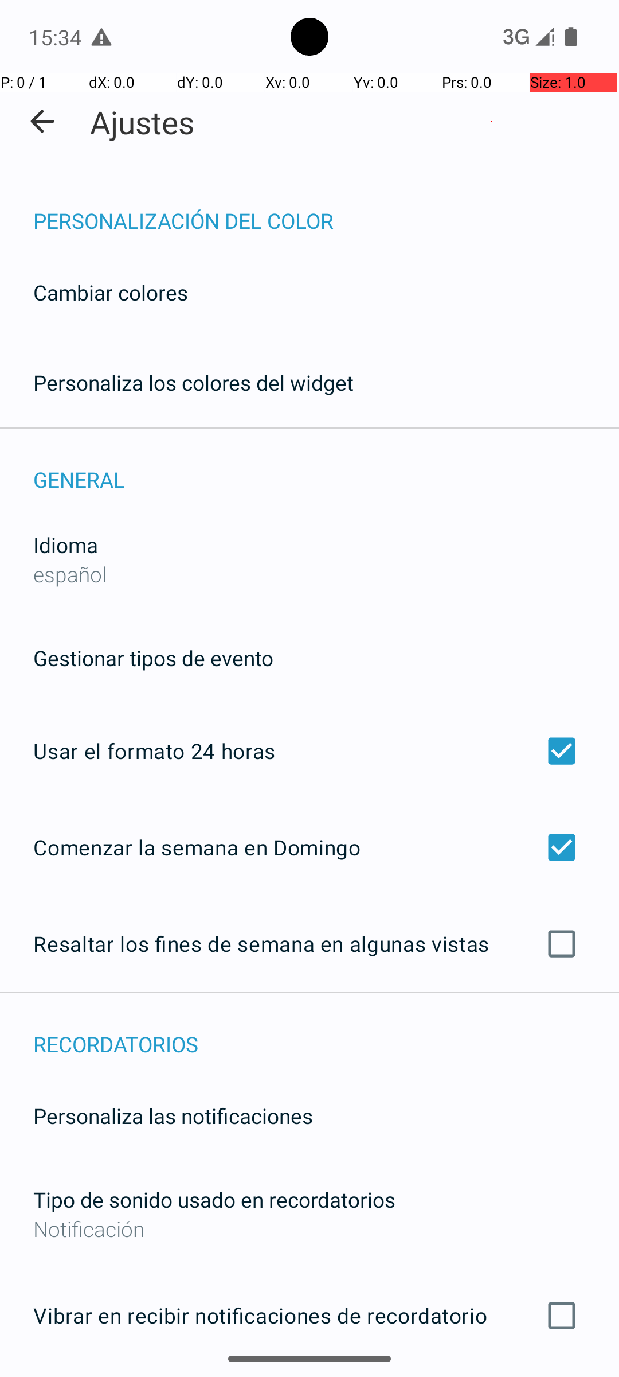 This screenshot has height=1377, width=619. What do you see at coordinates (309, 944) in the screenshot?
I see `Resaltar los fines de semana en algunas vistas` at bounding box center [309, 944].